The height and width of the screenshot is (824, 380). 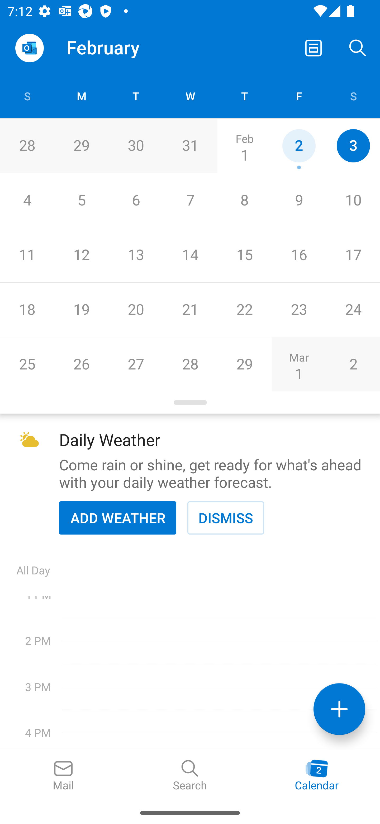 What do you see at coordinates (299, 310) in the screenshot?
I see `23 Friday, February 23` at bounding box center [299, 310].